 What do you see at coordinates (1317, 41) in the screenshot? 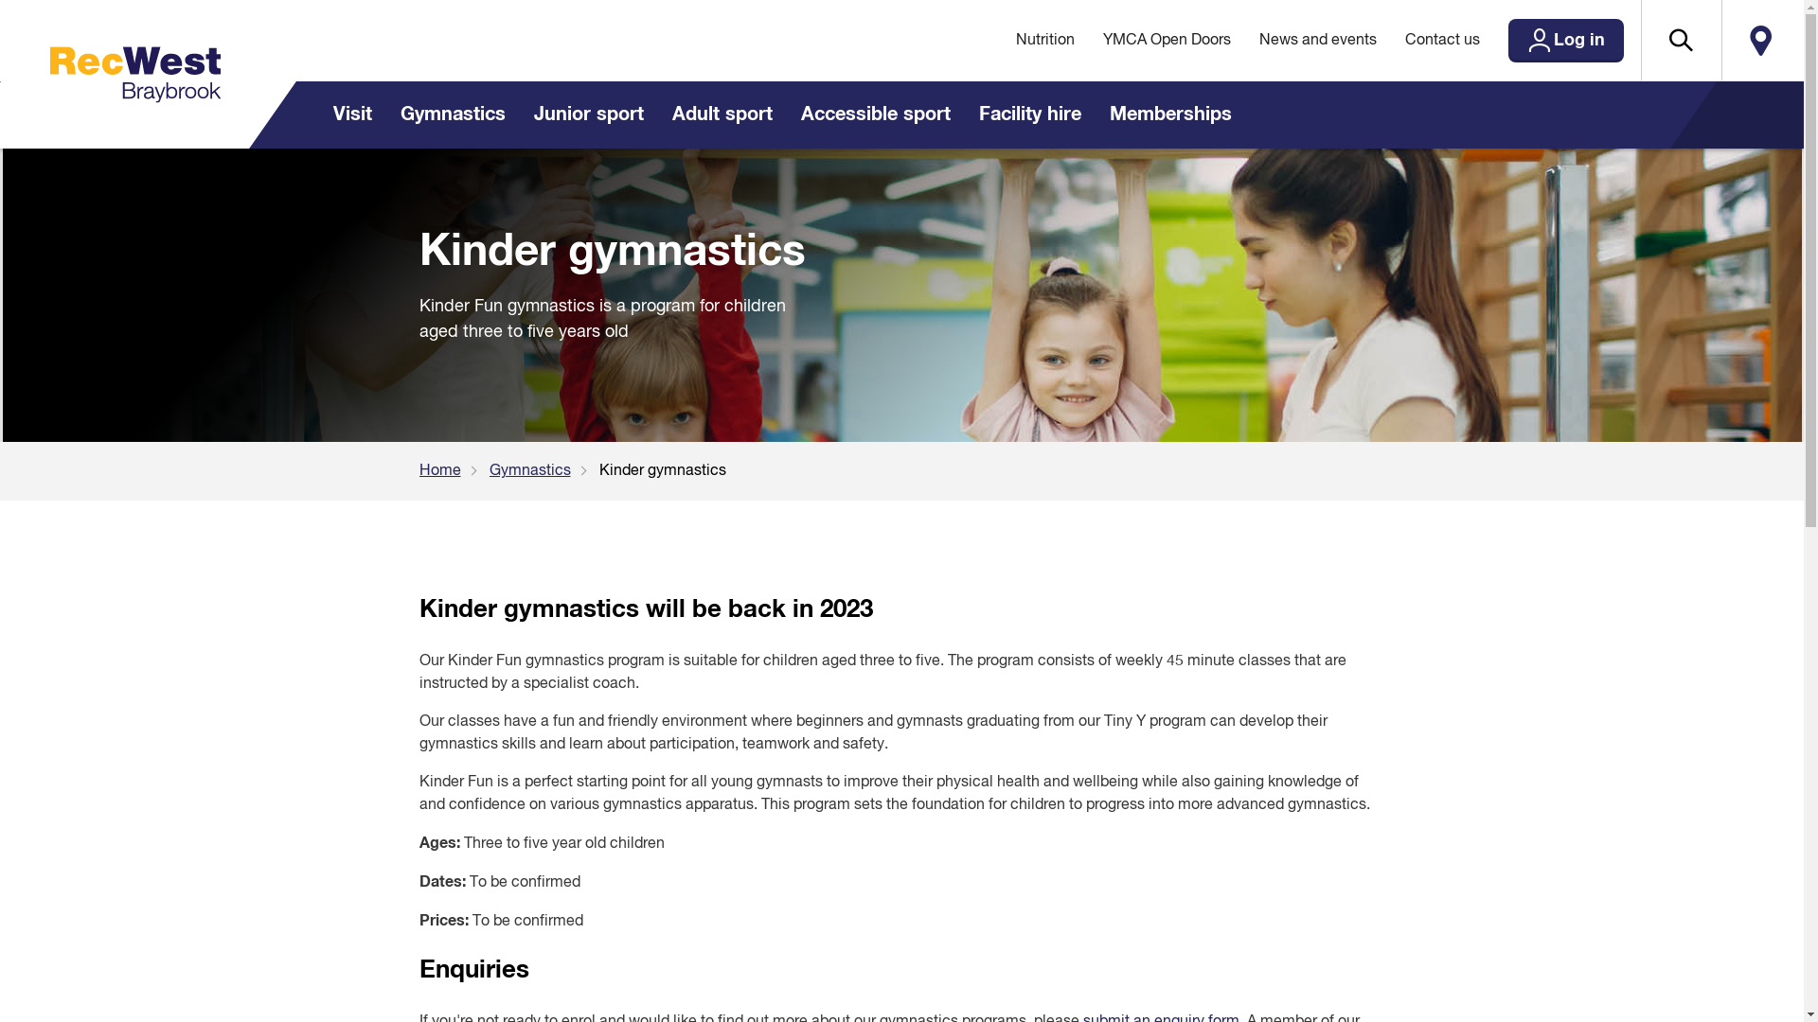
I see `News and events` at bounding box center [1317, 41].